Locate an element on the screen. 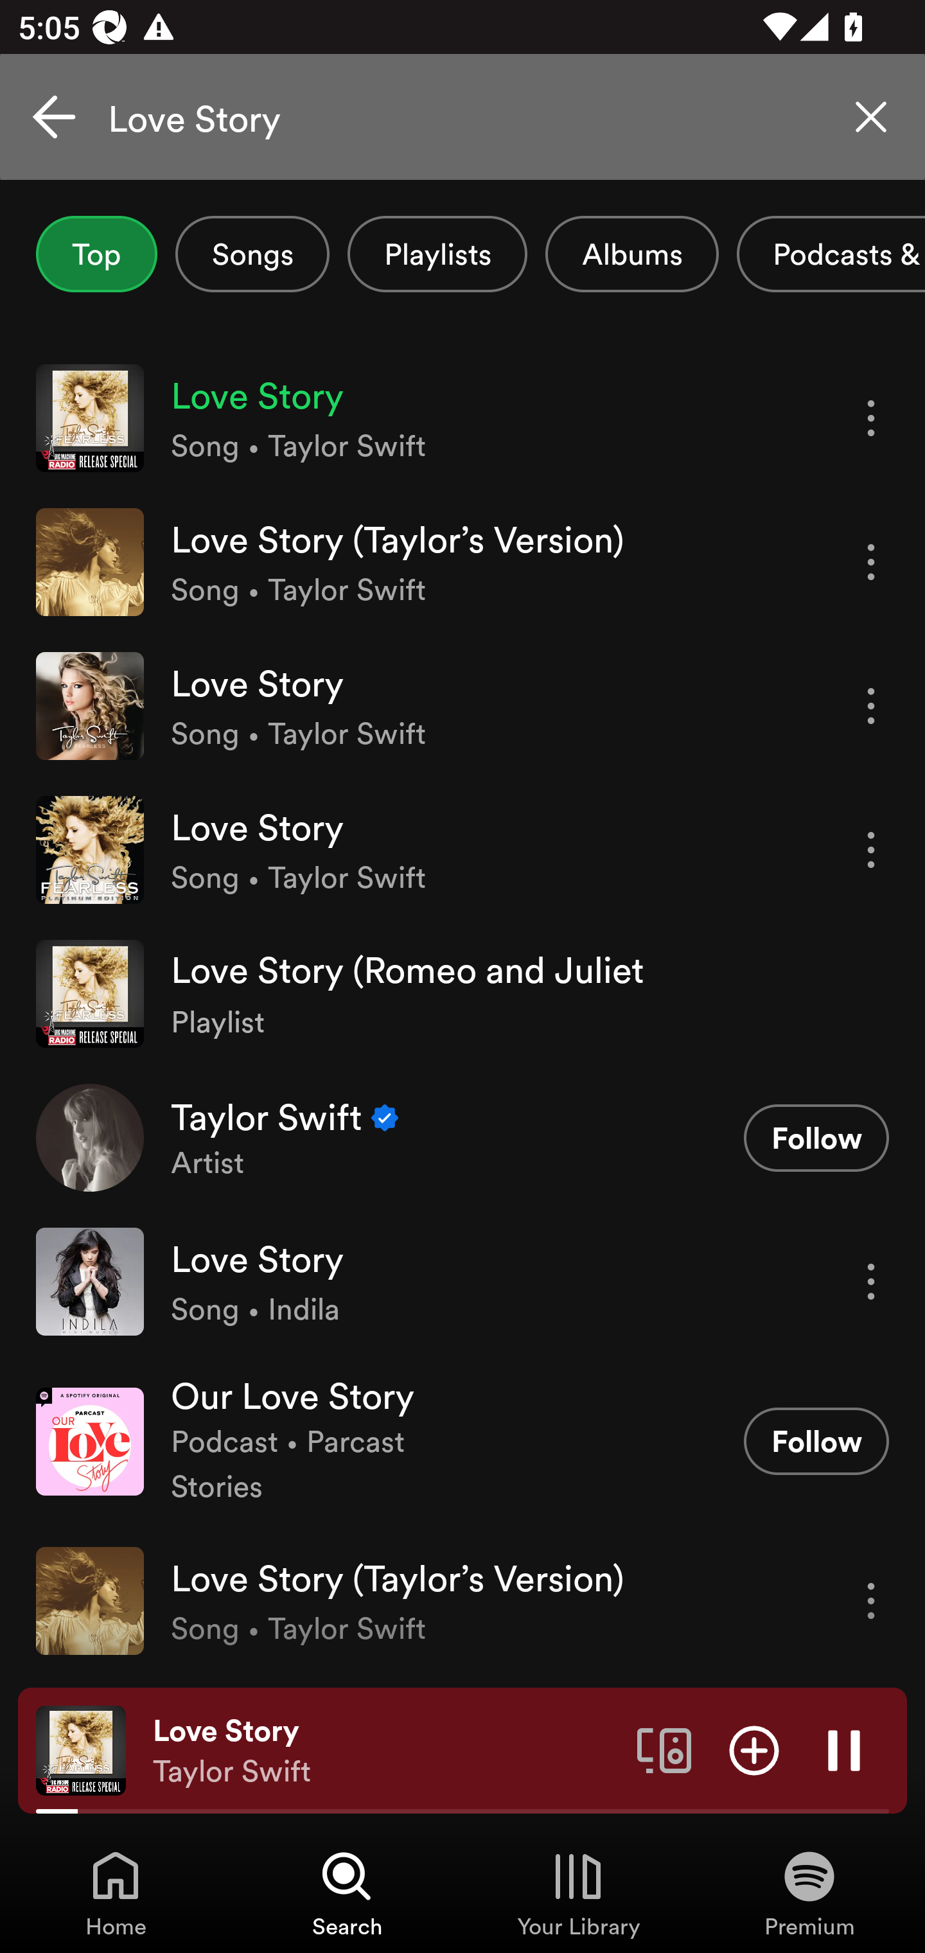  The cover art of the currently playing track is located at coordinates (81, 1749).